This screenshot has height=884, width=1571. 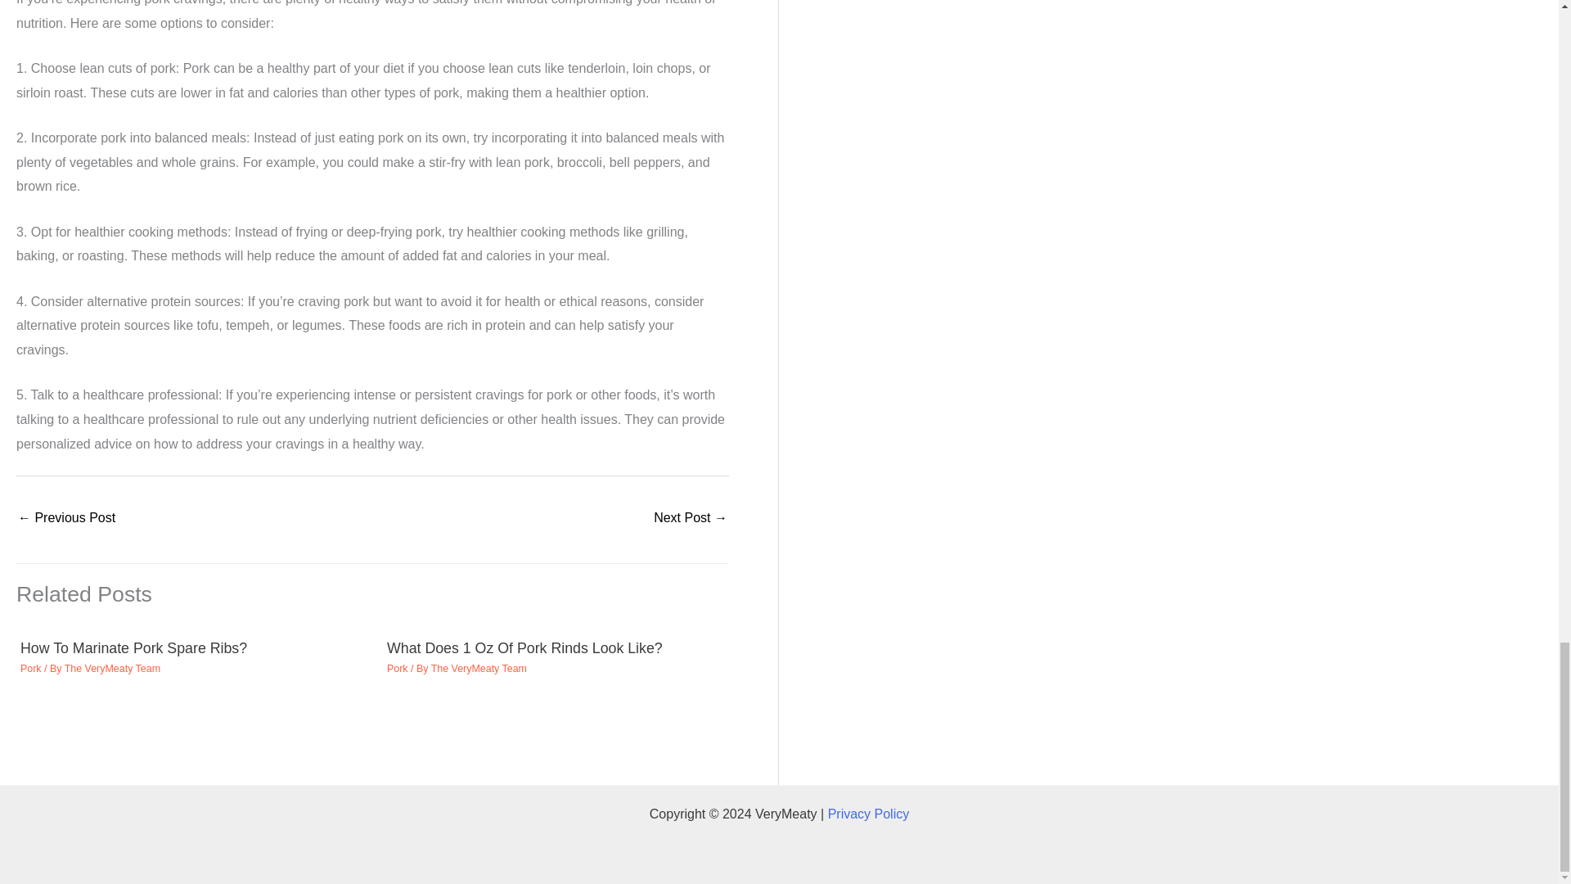 I want to click on Pork, so click(x=31, y=669).